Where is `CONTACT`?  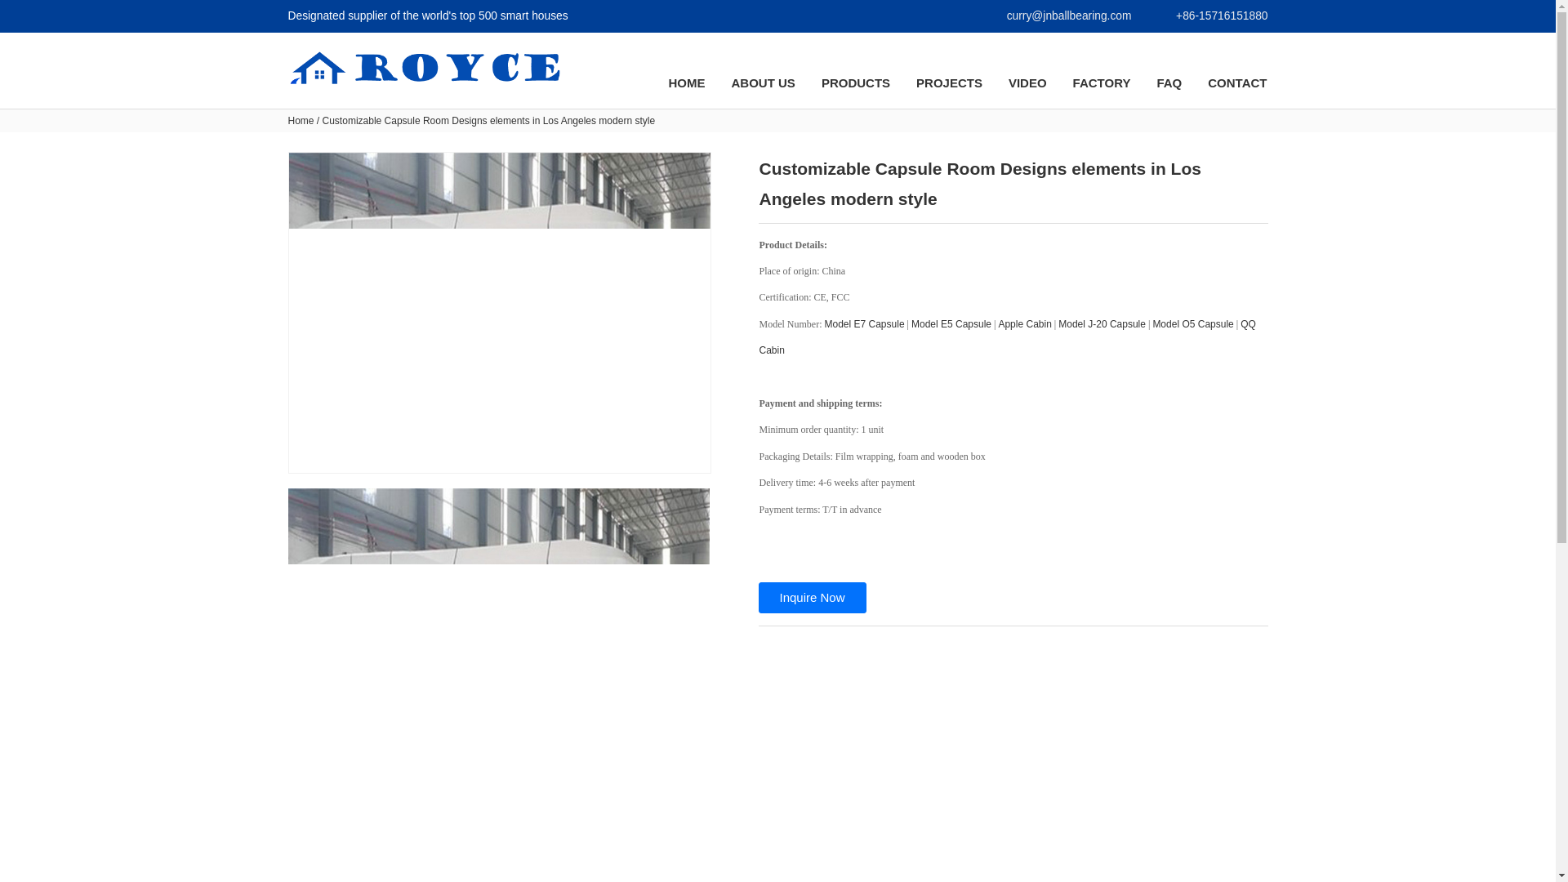
CONTACT is located at coordinates (1236, 82).